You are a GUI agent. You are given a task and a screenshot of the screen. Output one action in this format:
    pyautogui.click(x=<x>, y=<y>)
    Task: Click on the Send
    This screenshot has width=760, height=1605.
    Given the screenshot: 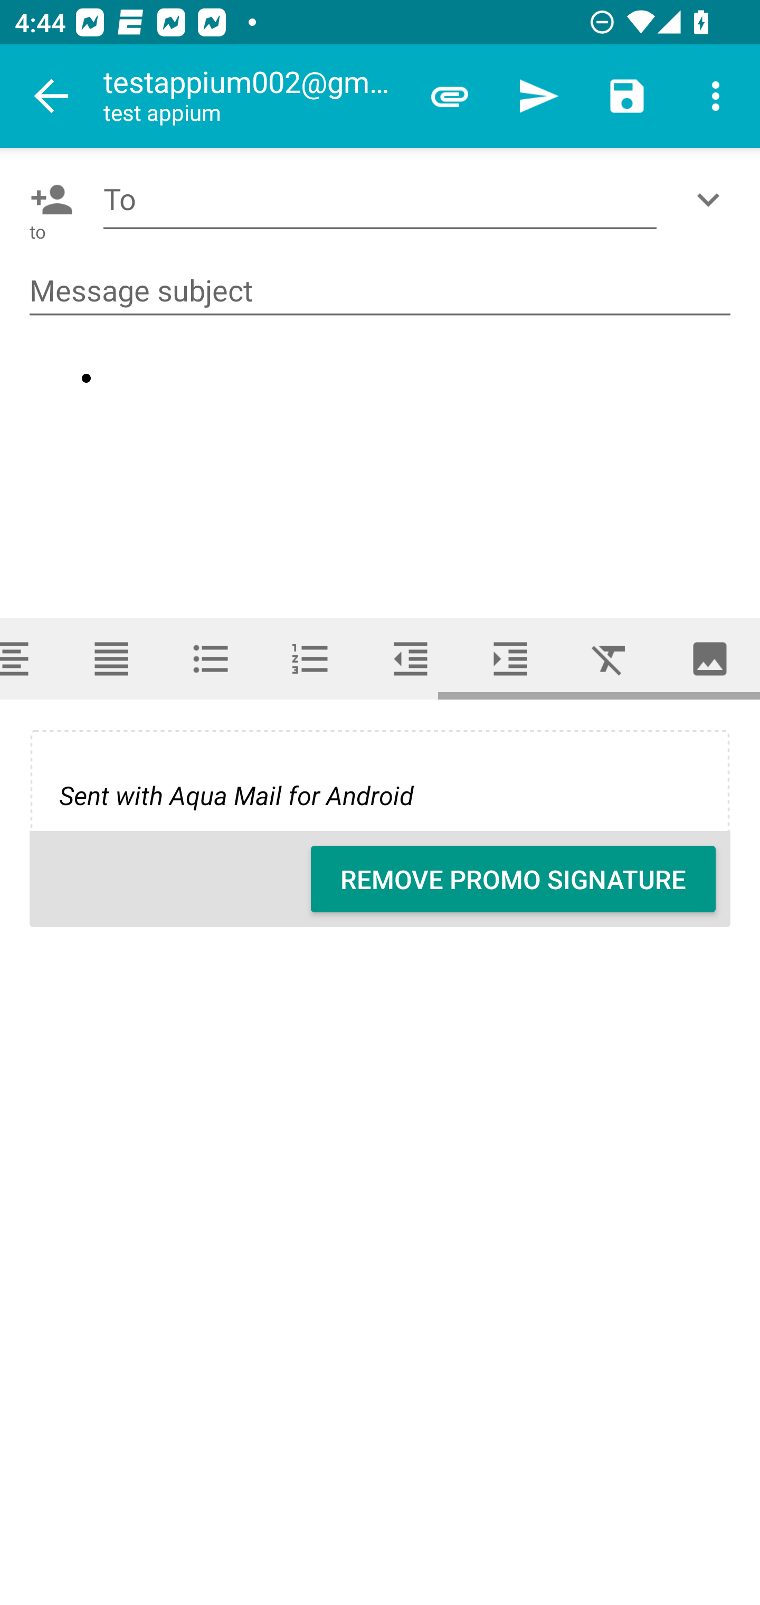 What is the action you would take?
    pyautogui.click(x=538, y=96)
    